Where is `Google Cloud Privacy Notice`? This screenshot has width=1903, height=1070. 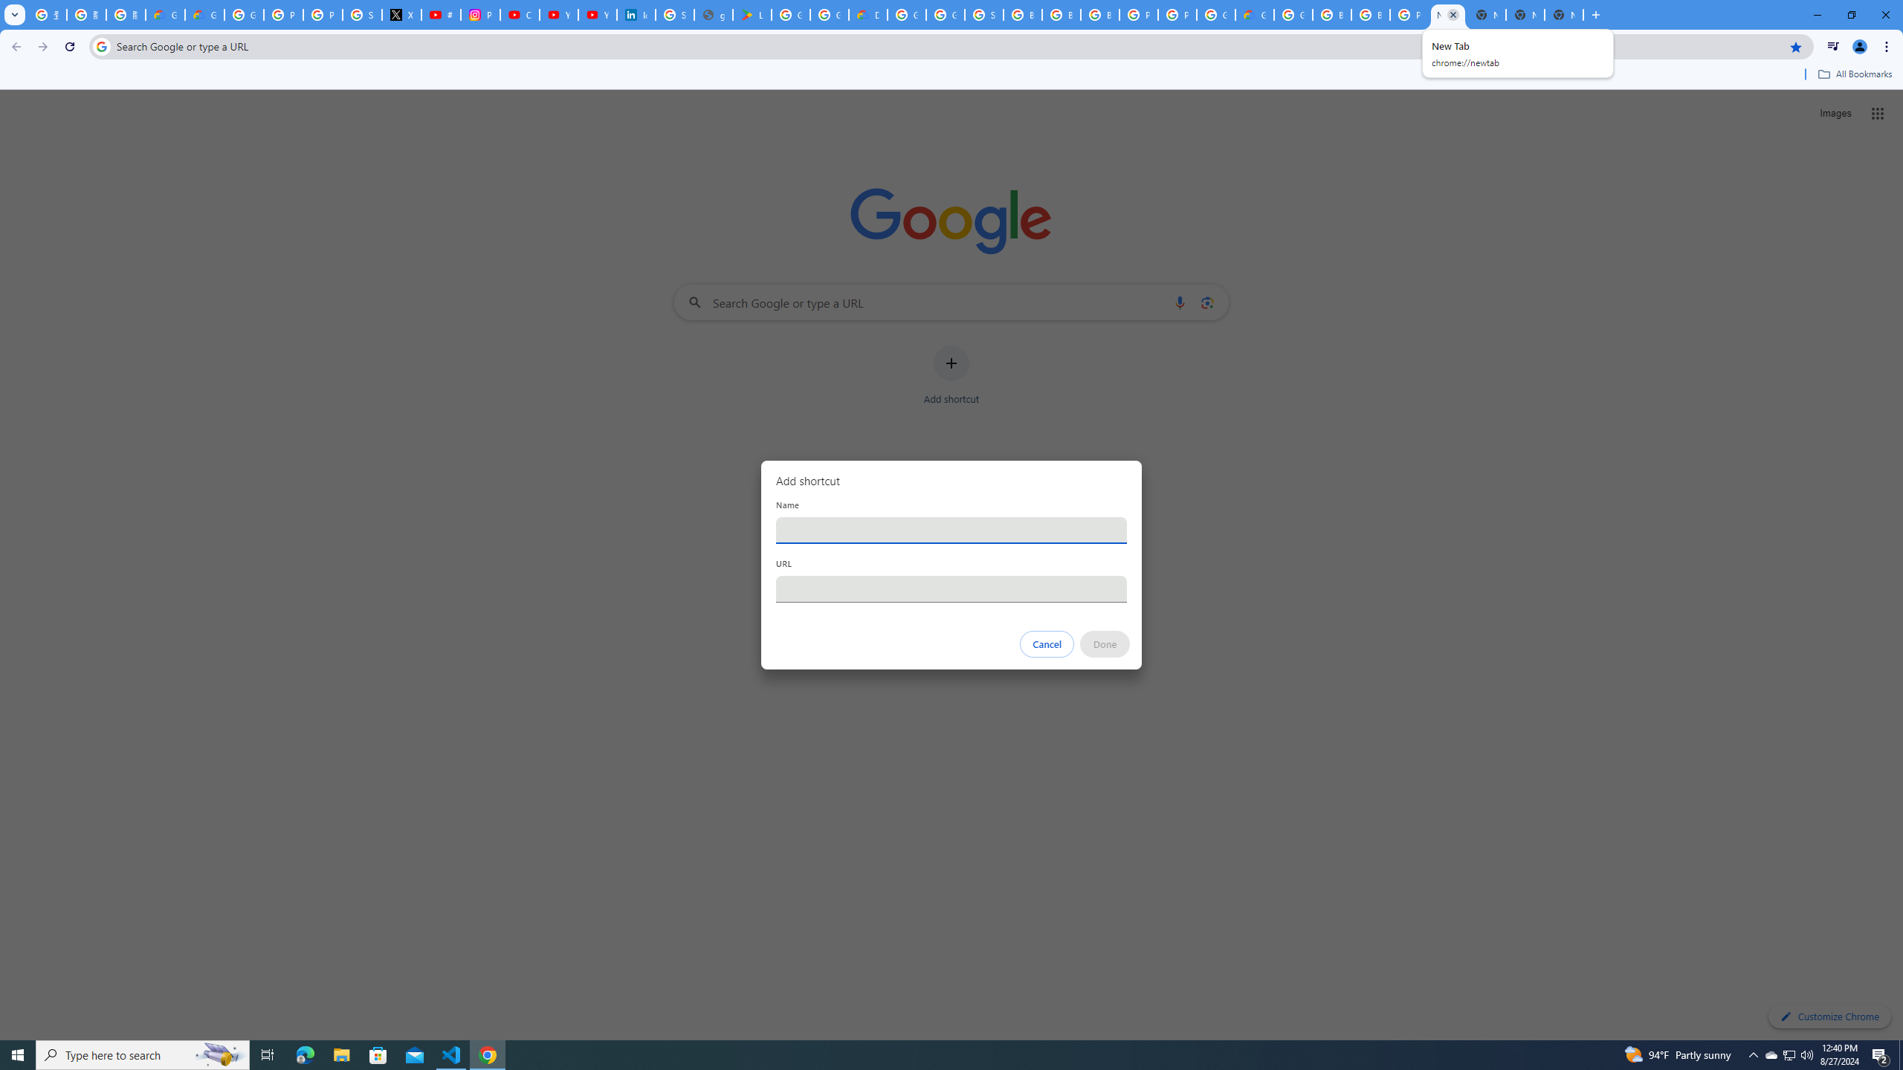
Google Cloud Privacy Notice is located at coordinates (204, 15).